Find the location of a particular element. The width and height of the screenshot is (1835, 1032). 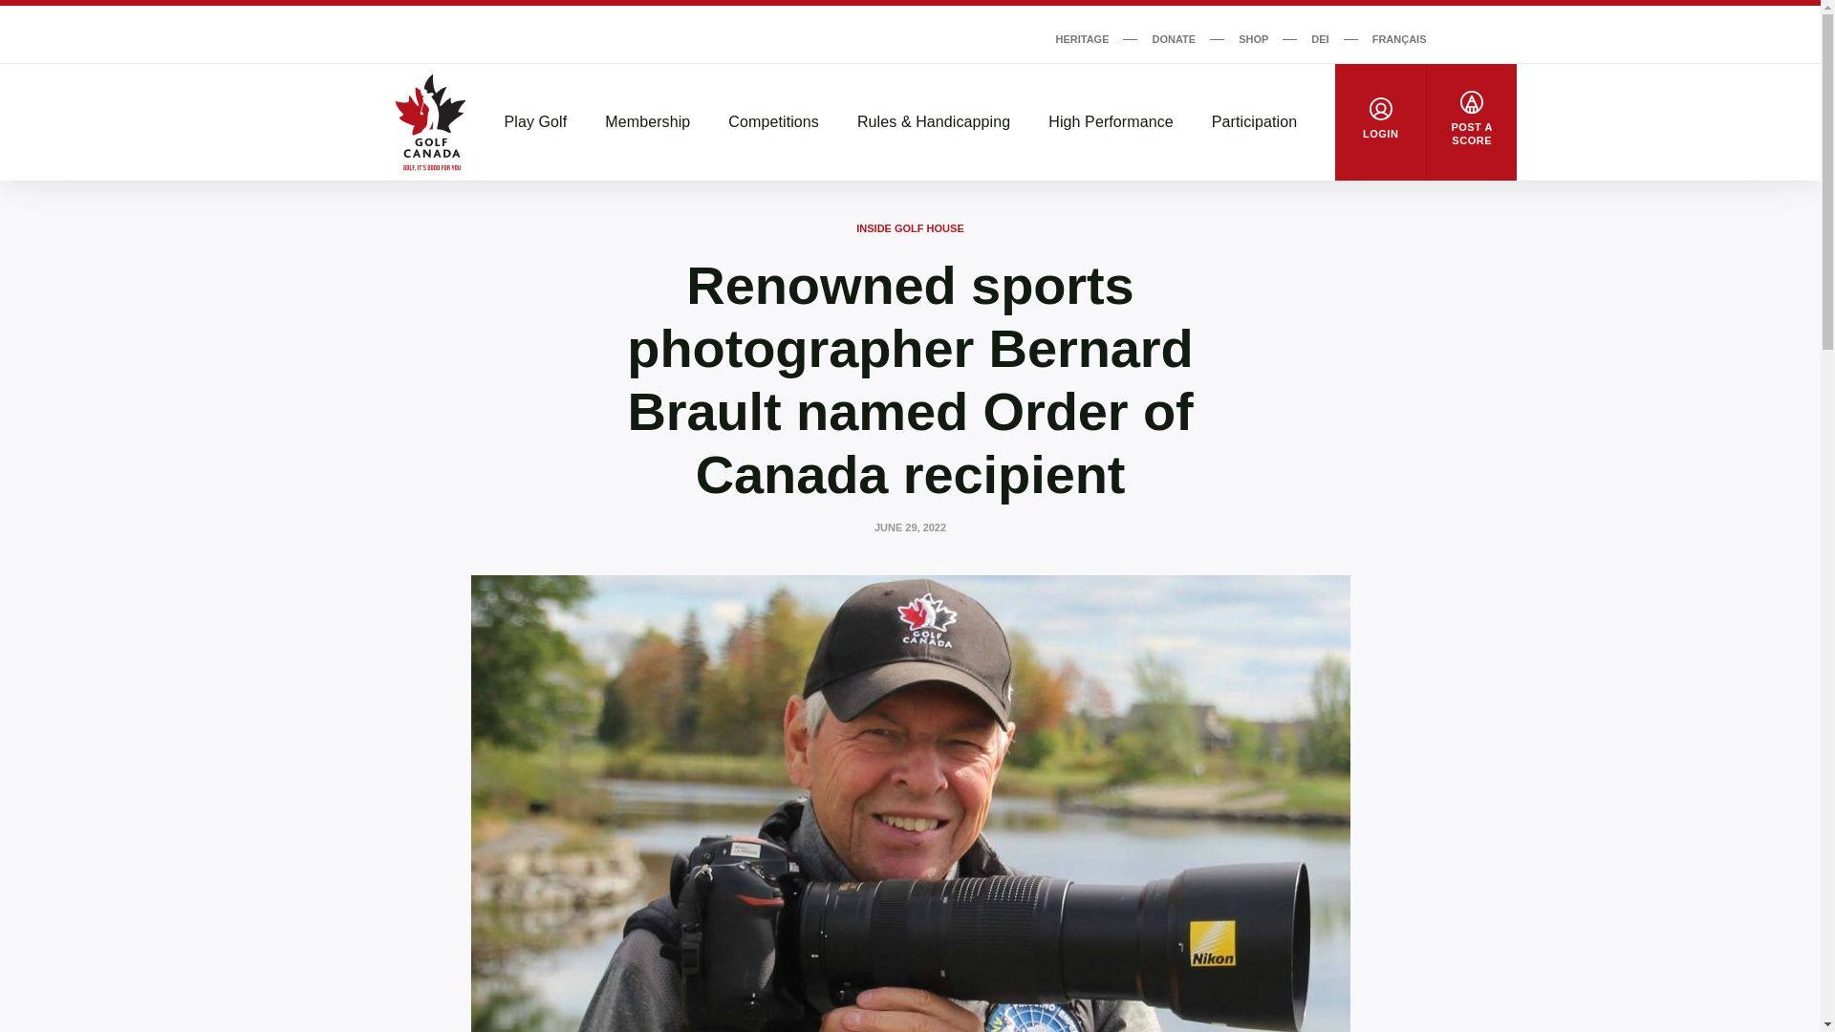

Participation is located at coordinates (1254, 122).